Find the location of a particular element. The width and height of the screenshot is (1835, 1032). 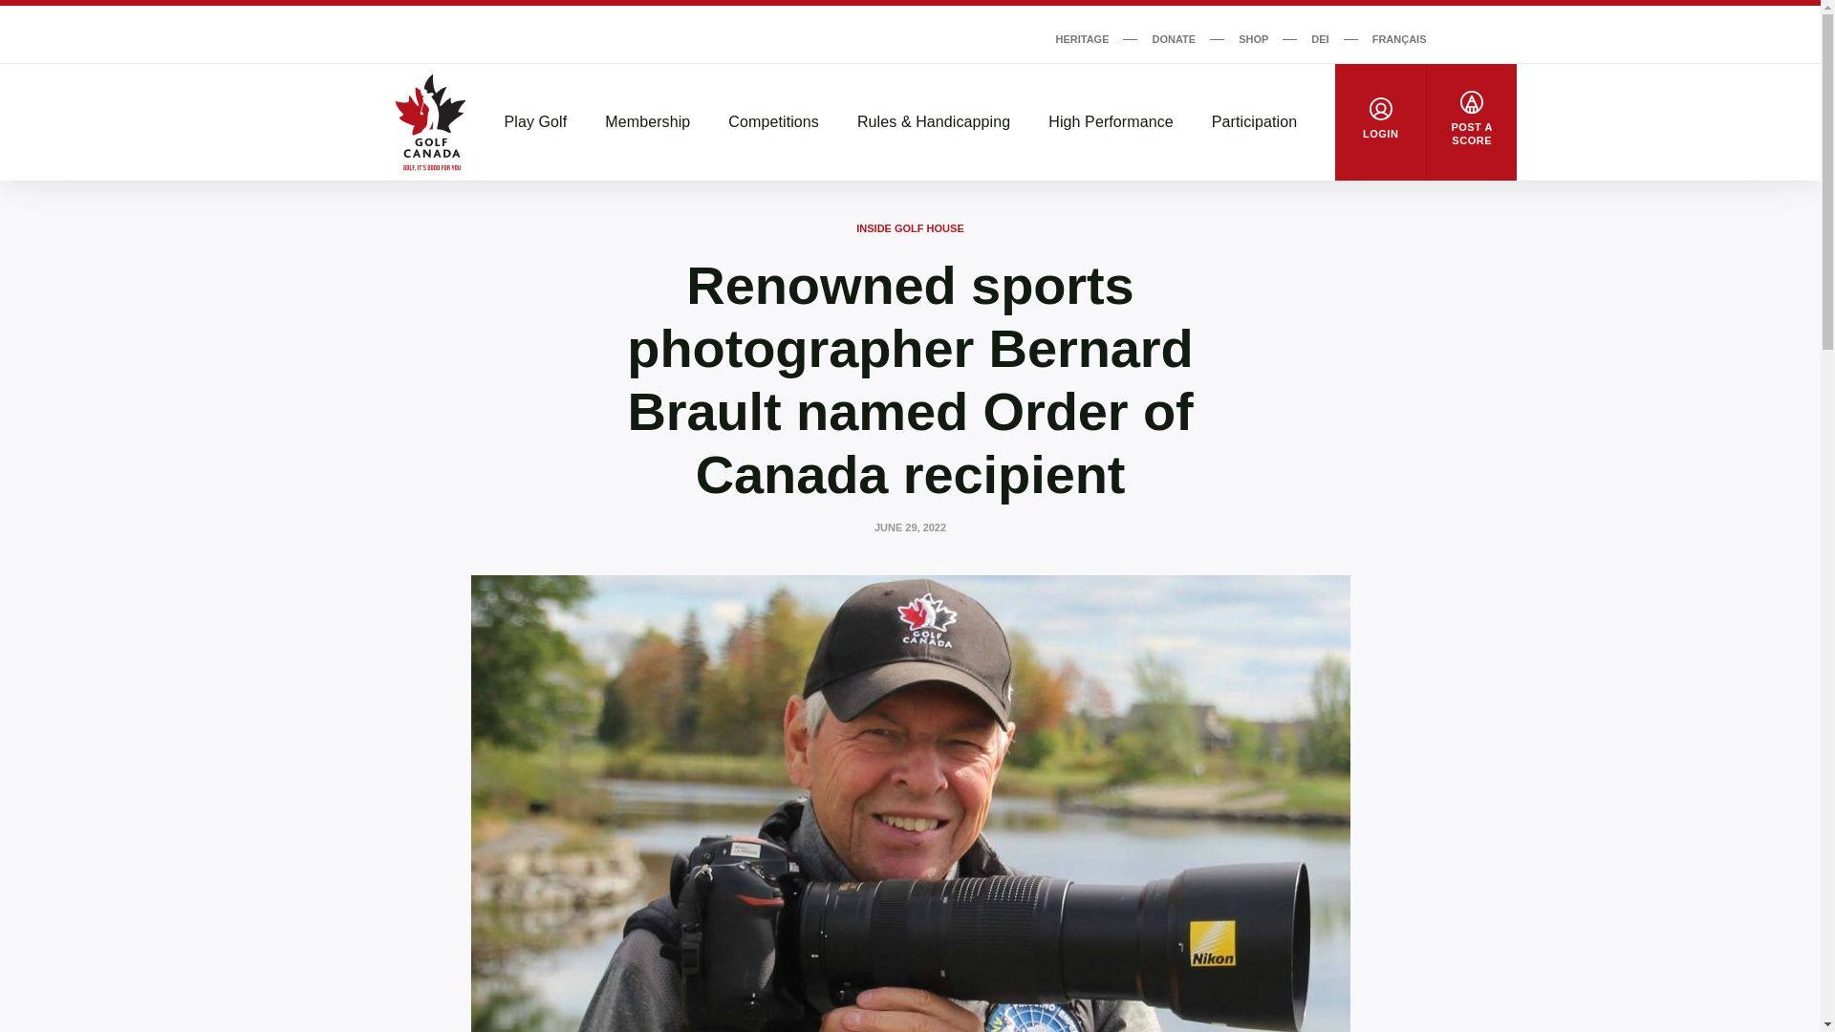

Participation is located at coordinates (1254, 122).